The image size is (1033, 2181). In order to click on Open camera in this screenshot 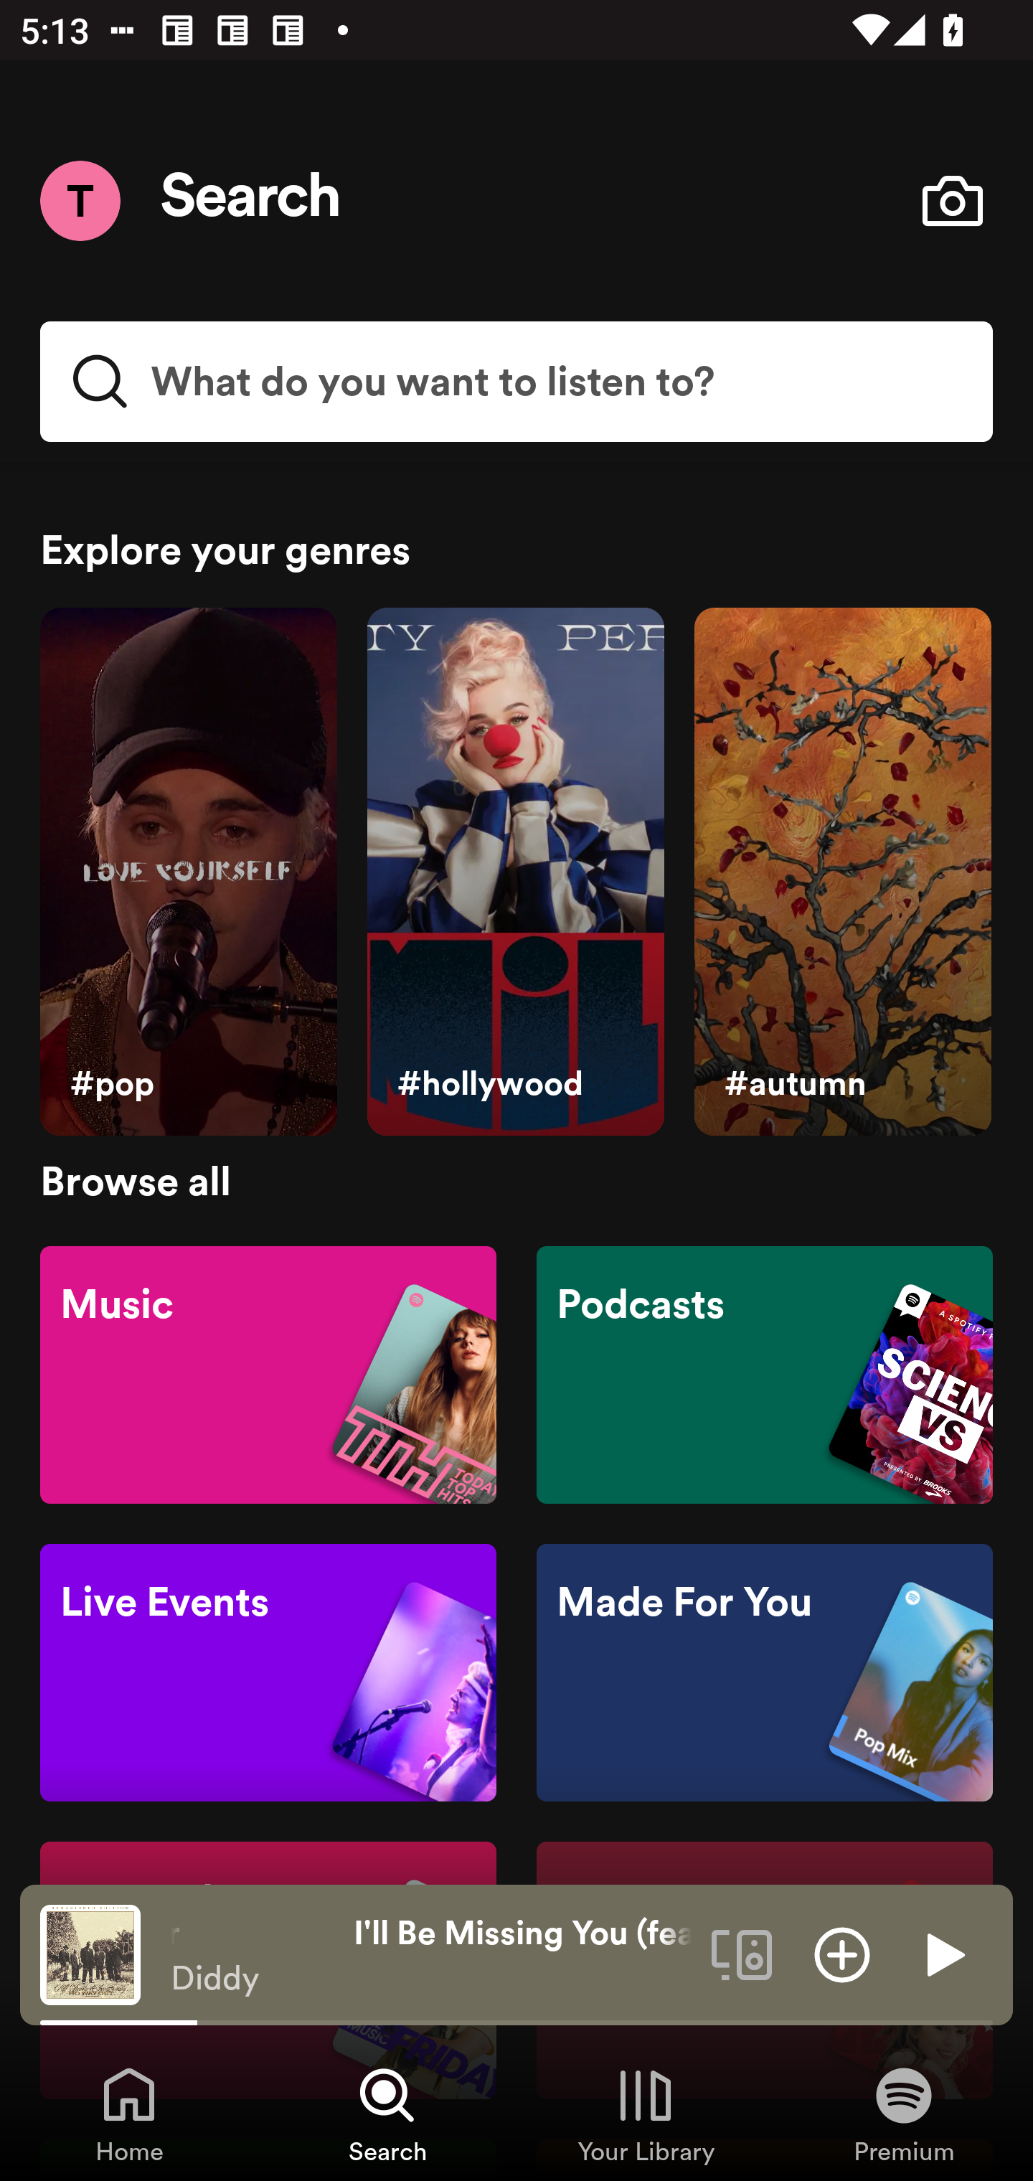, I will do `click(952, 201)`.